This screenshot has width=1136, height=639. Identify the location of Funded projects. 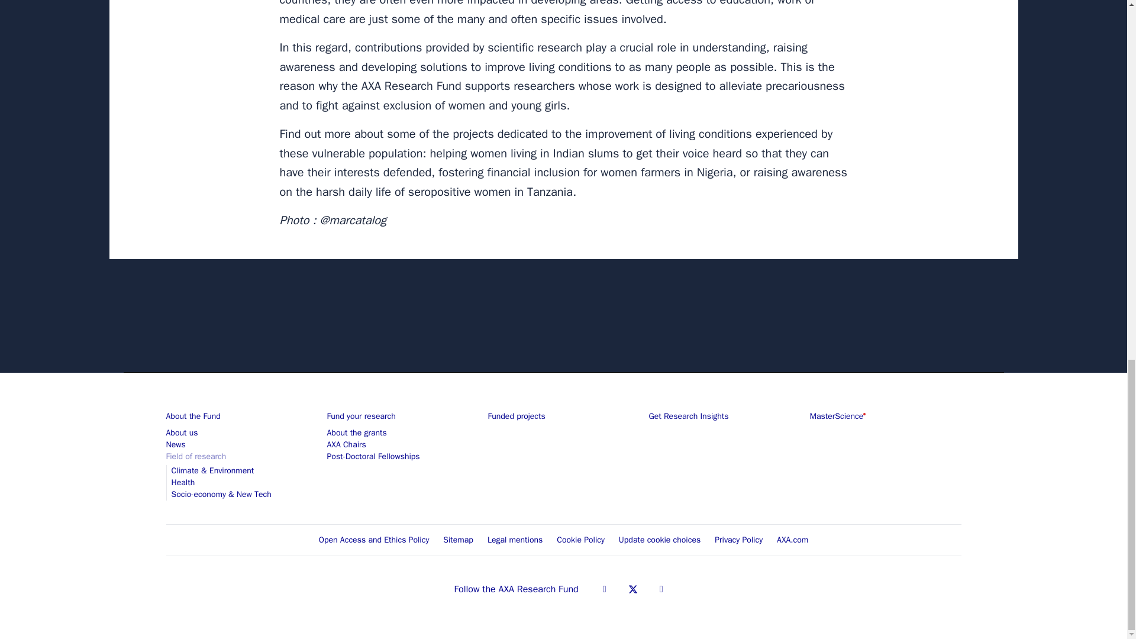
(516, 416).